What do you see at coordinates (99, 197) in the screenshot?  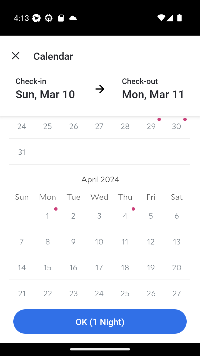 I see `Wed` at bounding box center [99, 197].